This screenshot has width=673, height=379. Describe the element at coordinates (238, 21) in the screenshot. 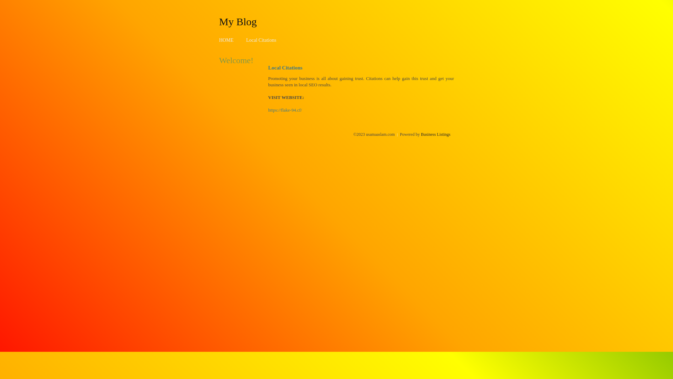

I see `My Blog` at that location.